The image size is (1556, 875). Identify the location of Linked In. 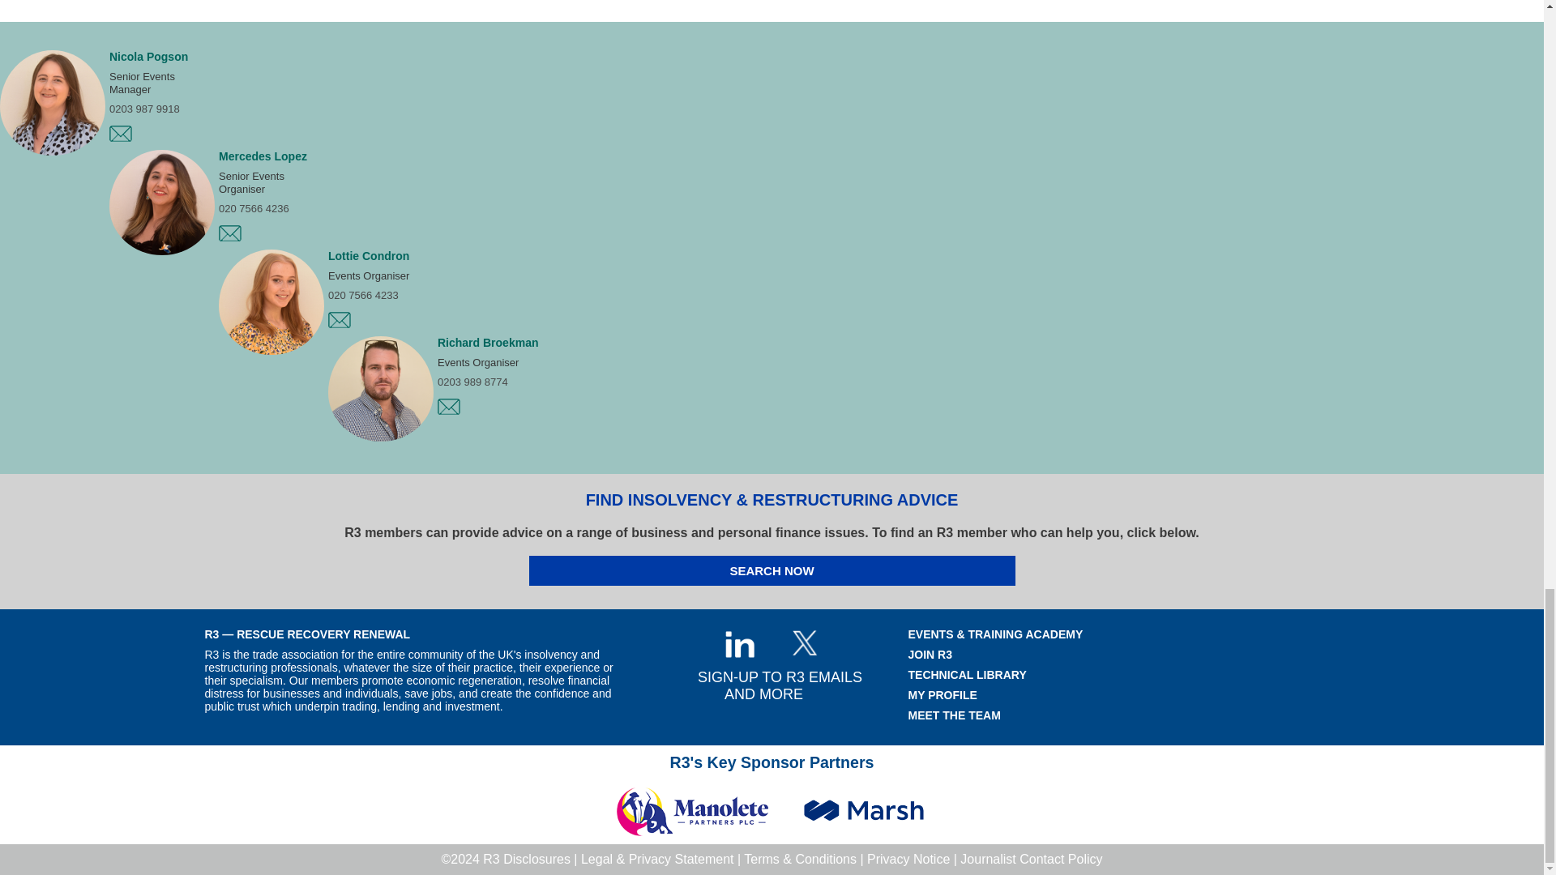
(739, 644).